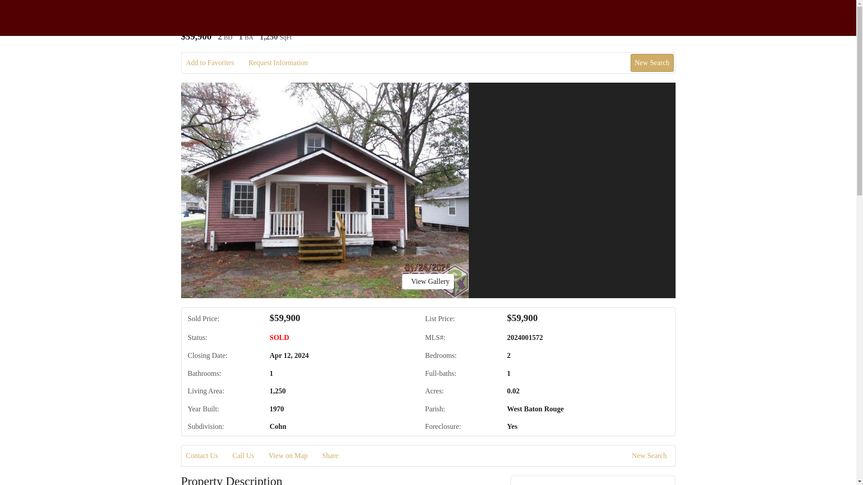 This screenshot has height=485, width=863. I want to click on Share, so click(336, 456).